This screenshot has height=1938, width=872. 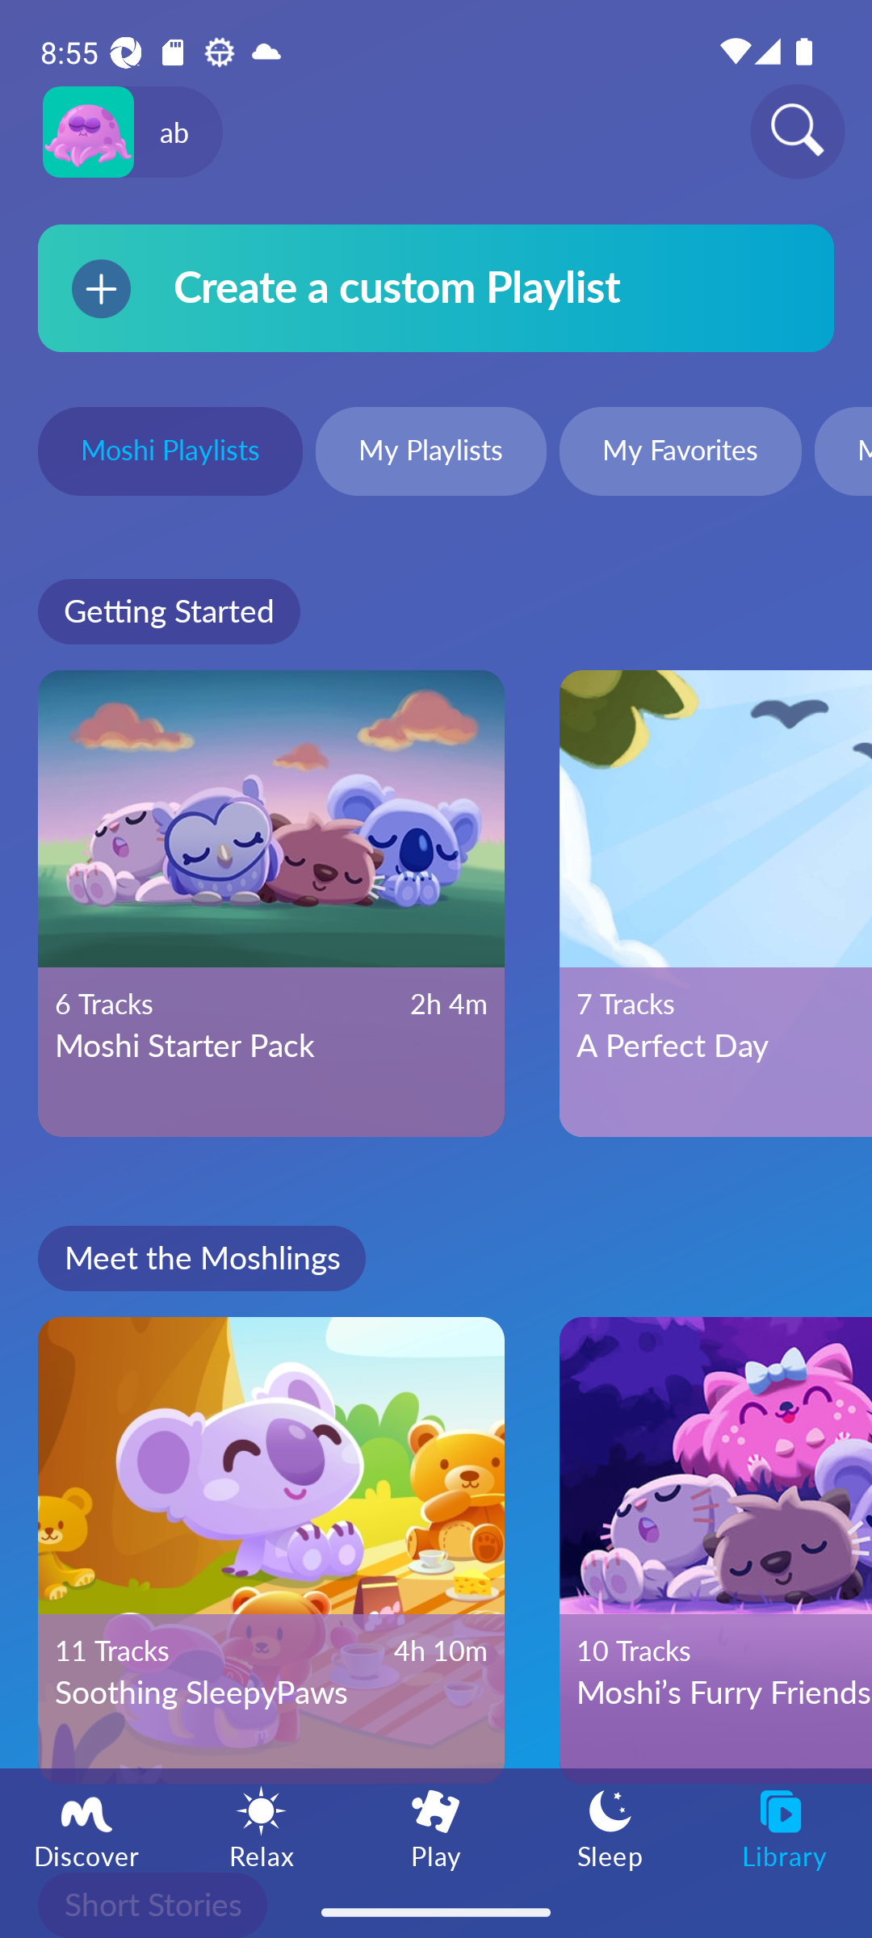 What do you see at coordinates (715, 1550) in the screenshot?
I see `Featured Content 10 Tracks Moshi’s Furry Friends` at bounding box center [715, 1550].